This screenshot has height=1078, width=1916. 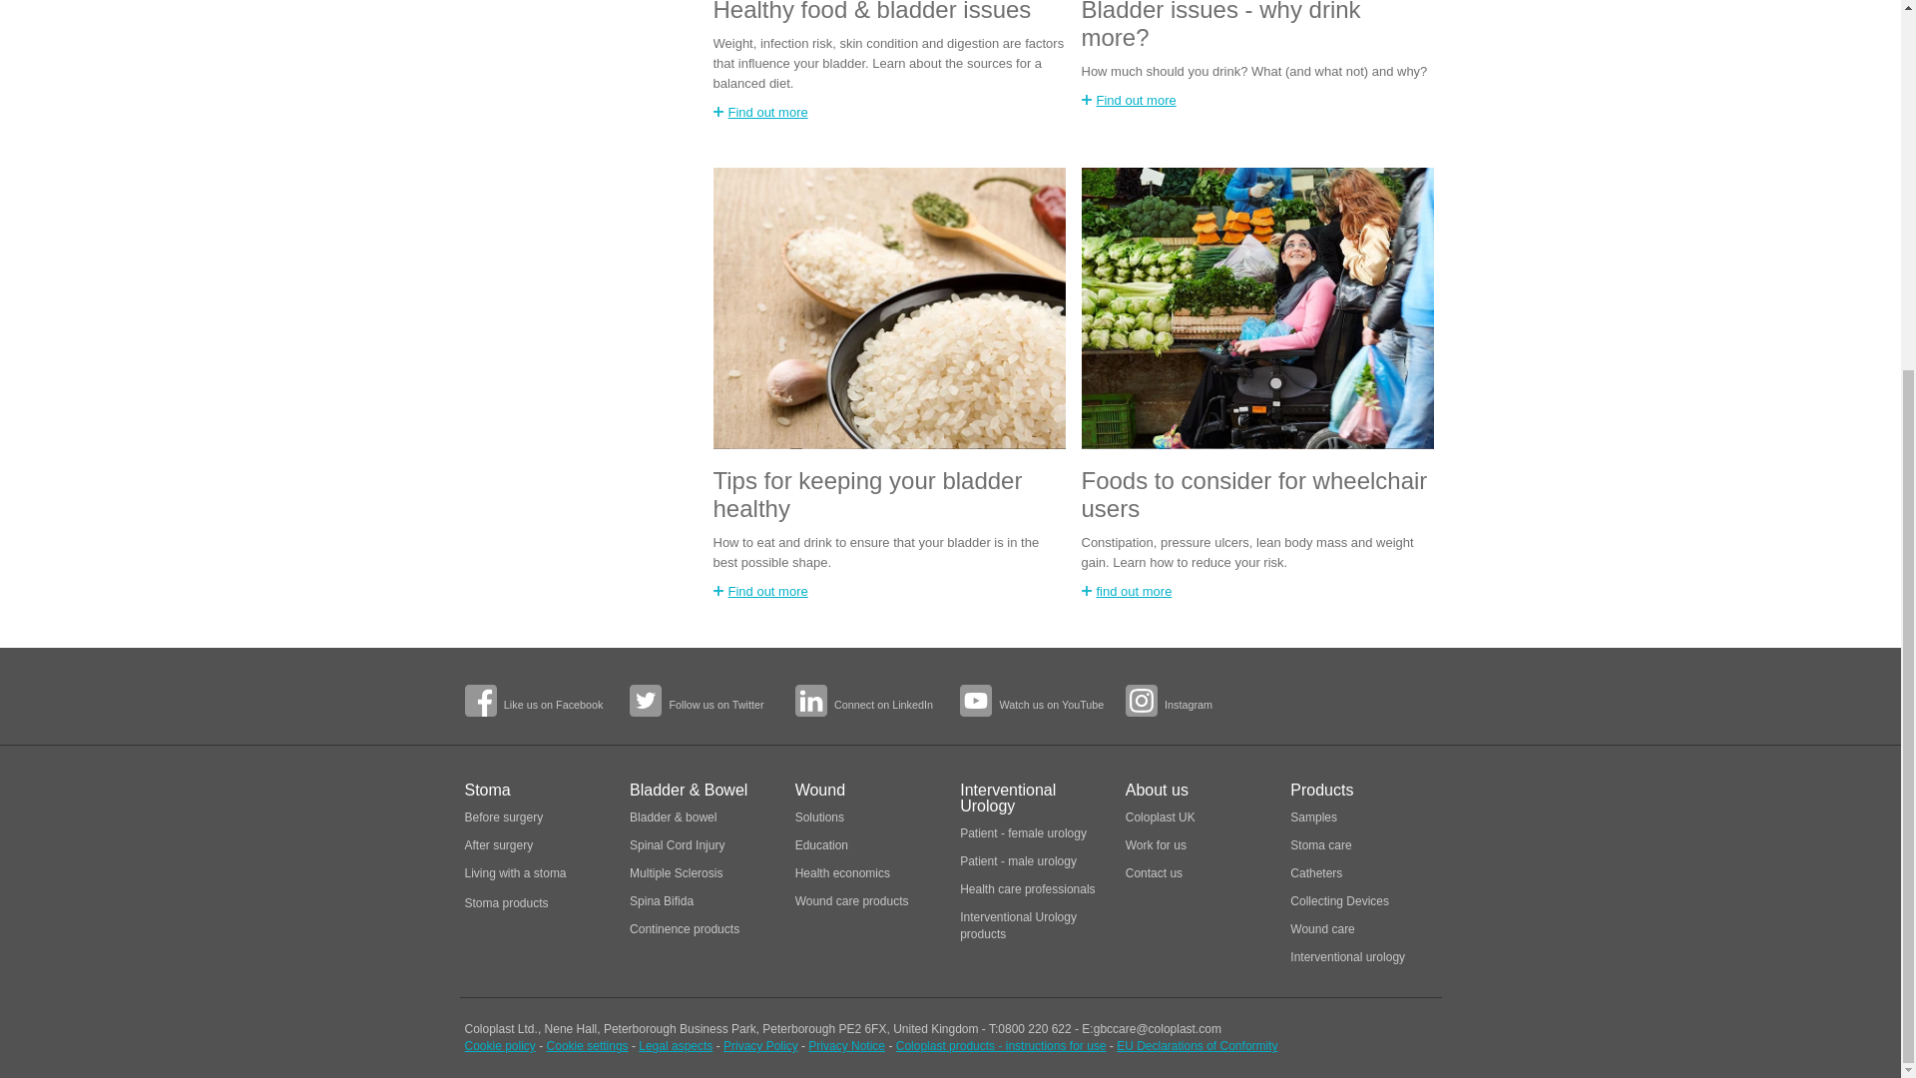 I want to click on More about Spinal Cord Injury, so click(x=677, y=845).